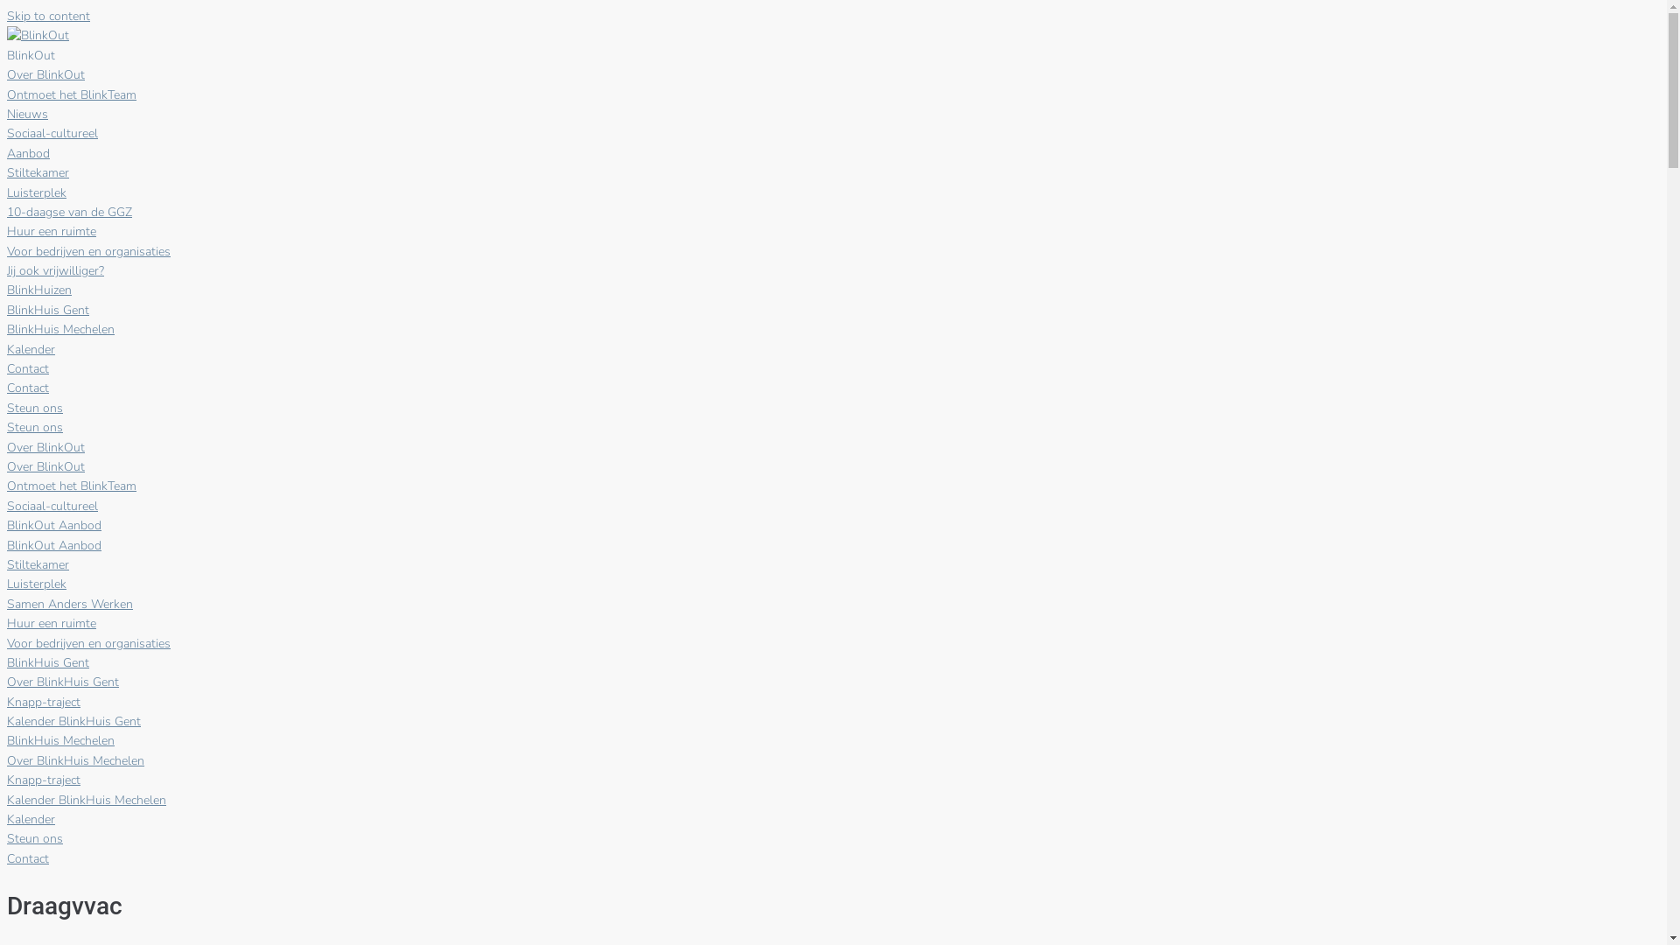  Describe the element at coordinates (48, 310) in the screenshot. I see `BlinkHuis Gent` at that location.